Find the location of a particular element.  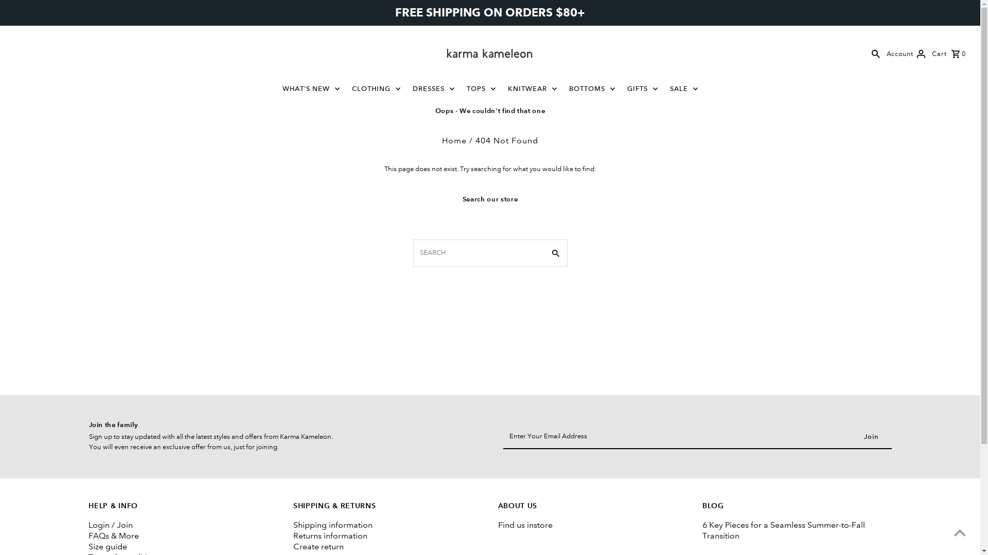

Size guide is located at coordinates (108, 547).